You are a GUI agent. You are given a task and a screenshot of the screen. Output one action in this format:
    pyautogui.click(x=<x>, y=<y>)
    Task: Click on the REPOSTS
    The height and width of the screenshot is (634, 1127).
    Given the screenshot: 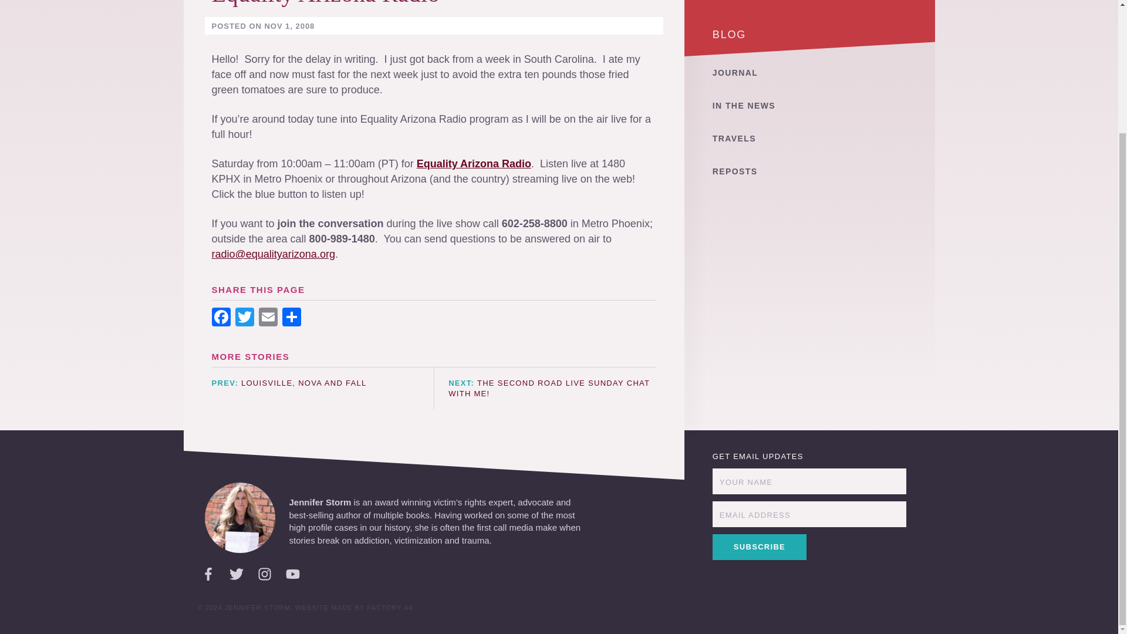 What is the action you would take?
    pyautogui.click(x=809, y=116)
    